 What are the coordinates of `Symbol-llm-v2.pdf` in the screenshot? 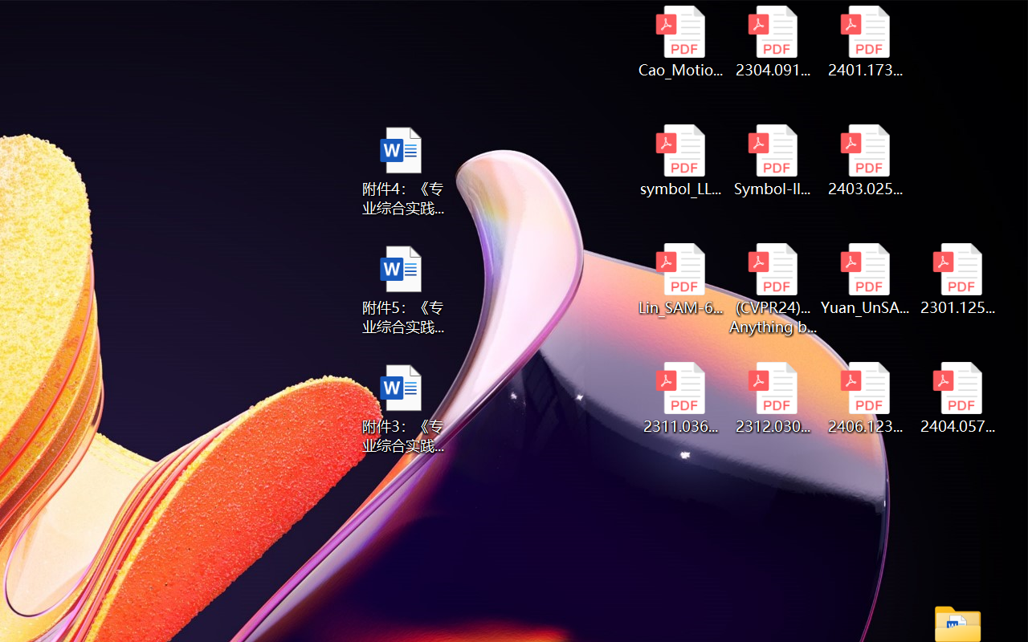 It's located at (773, 160).